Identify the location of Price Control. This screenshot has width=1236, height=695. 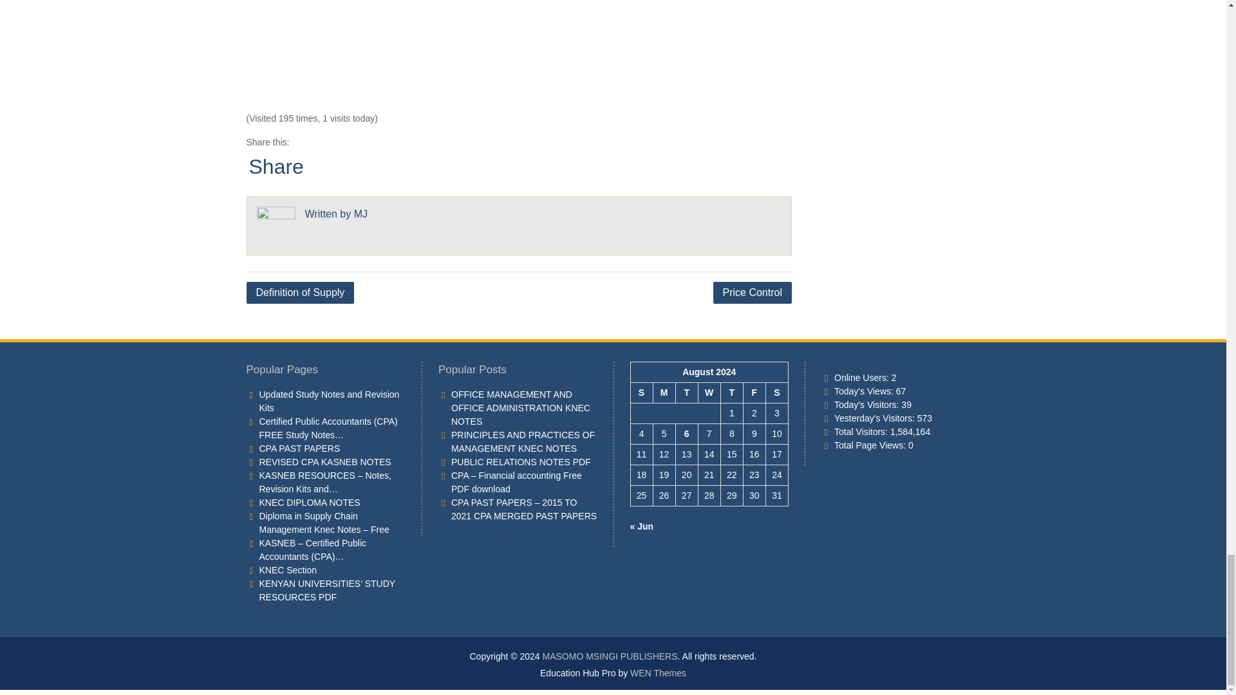
(752, 292).